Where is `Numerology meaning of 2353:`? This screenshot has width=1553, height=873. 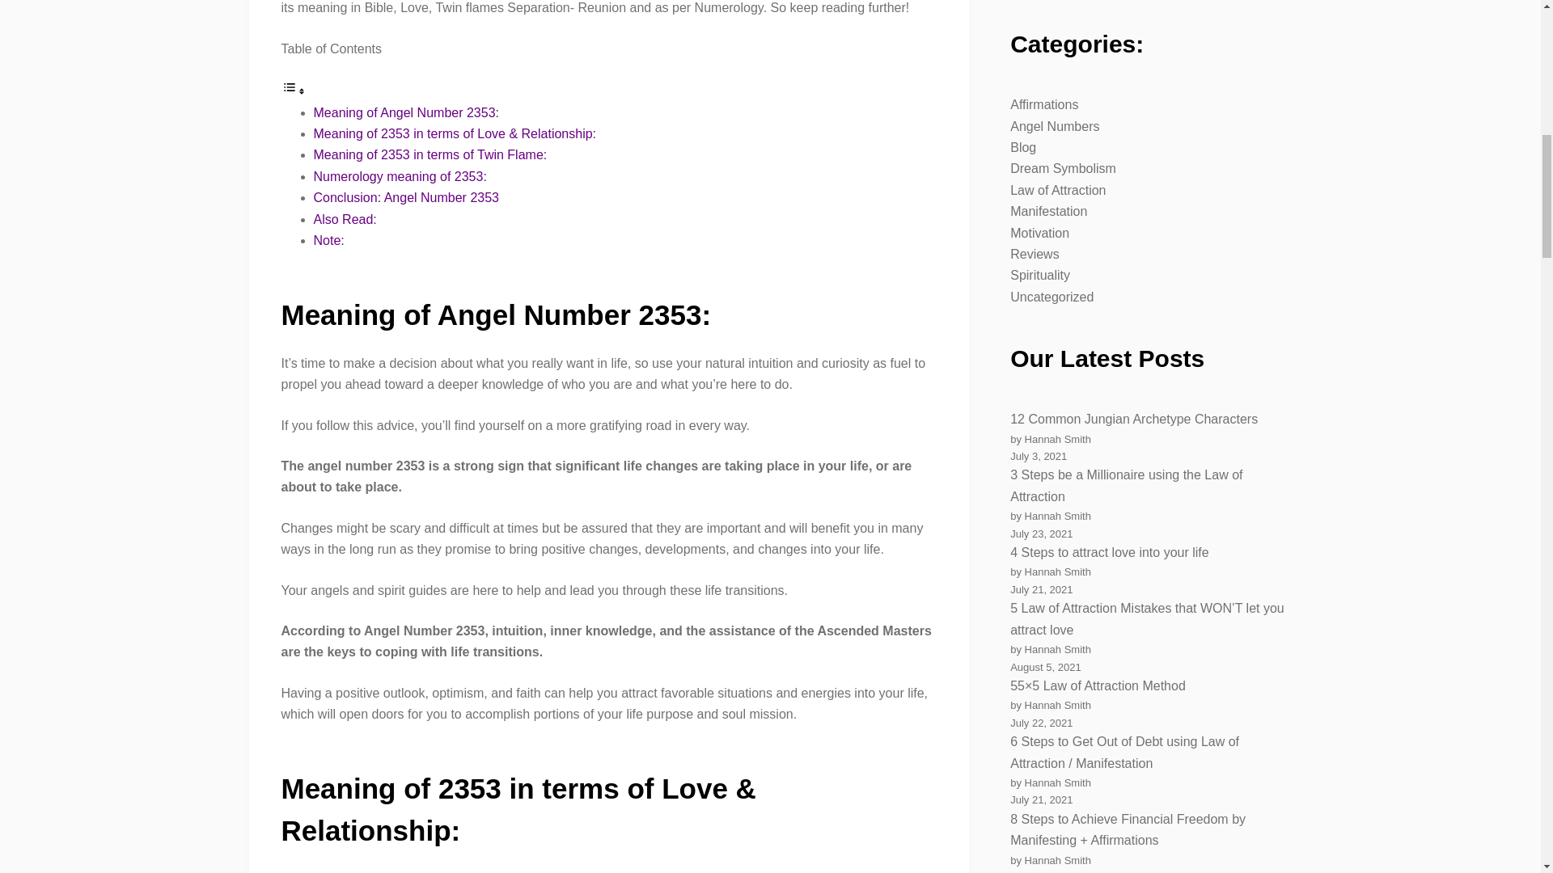 Numerology meaning of 2353: is located at coordinates (400, 176).